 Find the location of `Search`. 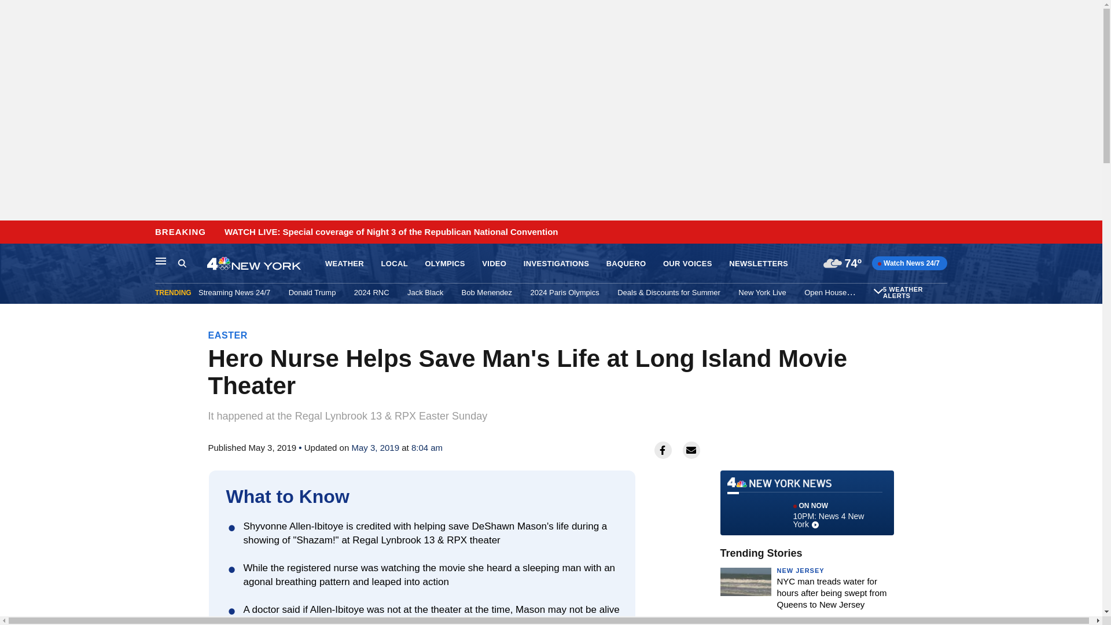

Search is located at coordinates (182, 263).